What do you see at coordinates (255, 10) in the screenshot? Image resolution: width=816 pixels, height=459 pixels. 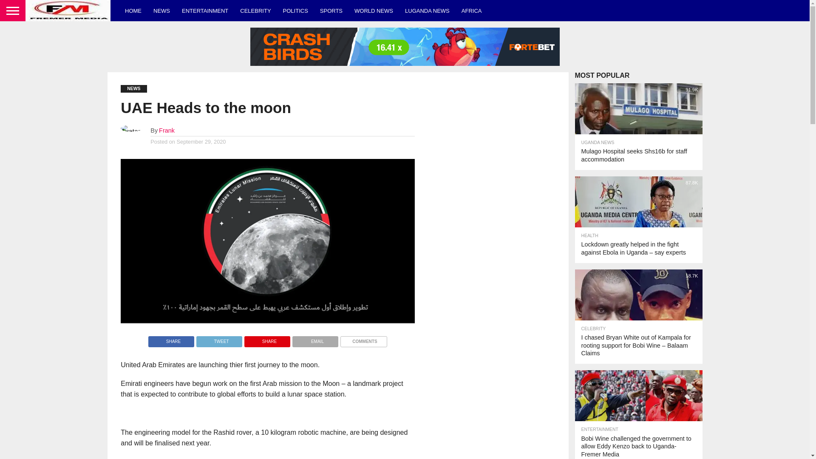 I see `CELEBRITY` at bounding box center [255, 10].